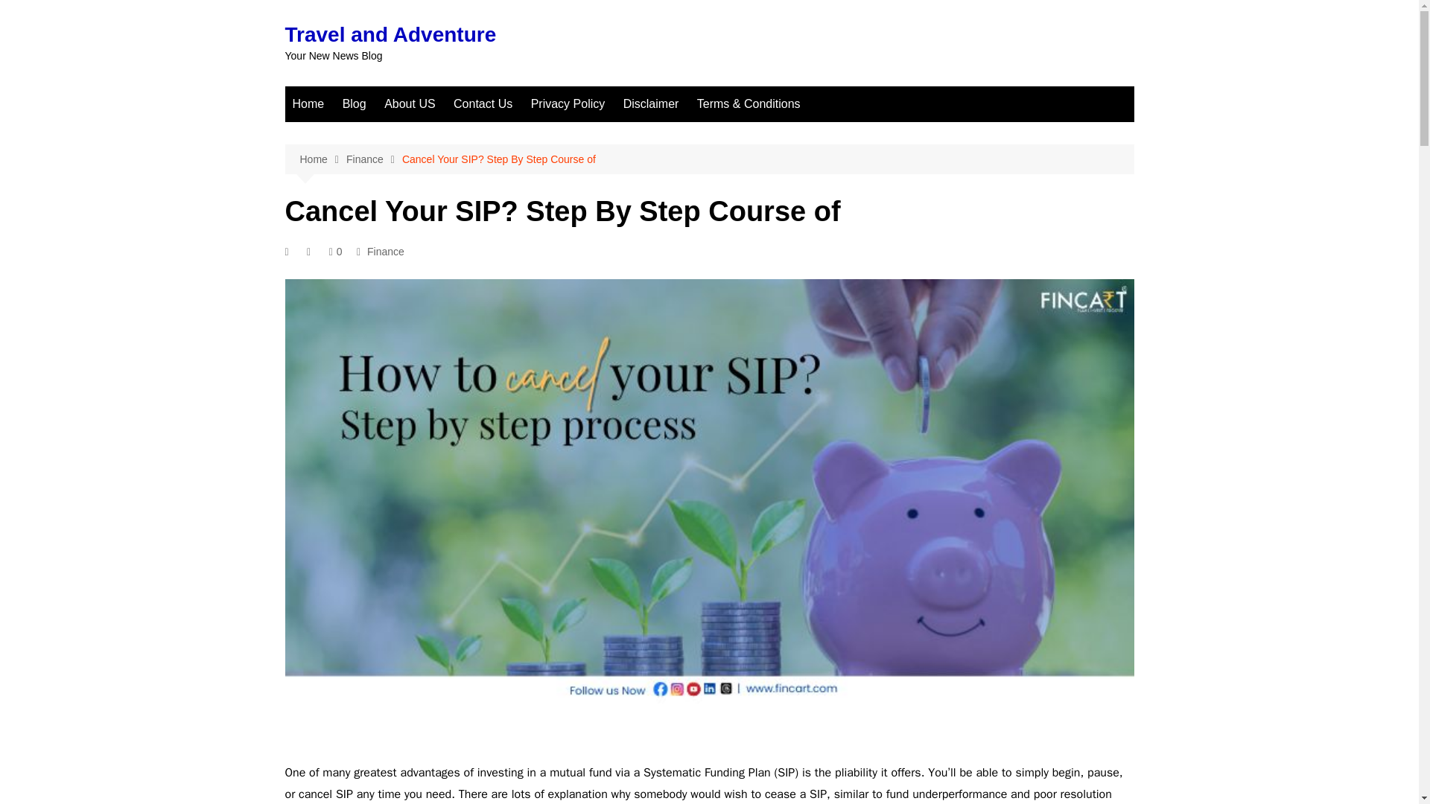 The width and height of the screenshot is (1430, 804). Describe the element at coordinates (308, 104) in the screenshot. I see `Home` at that location.